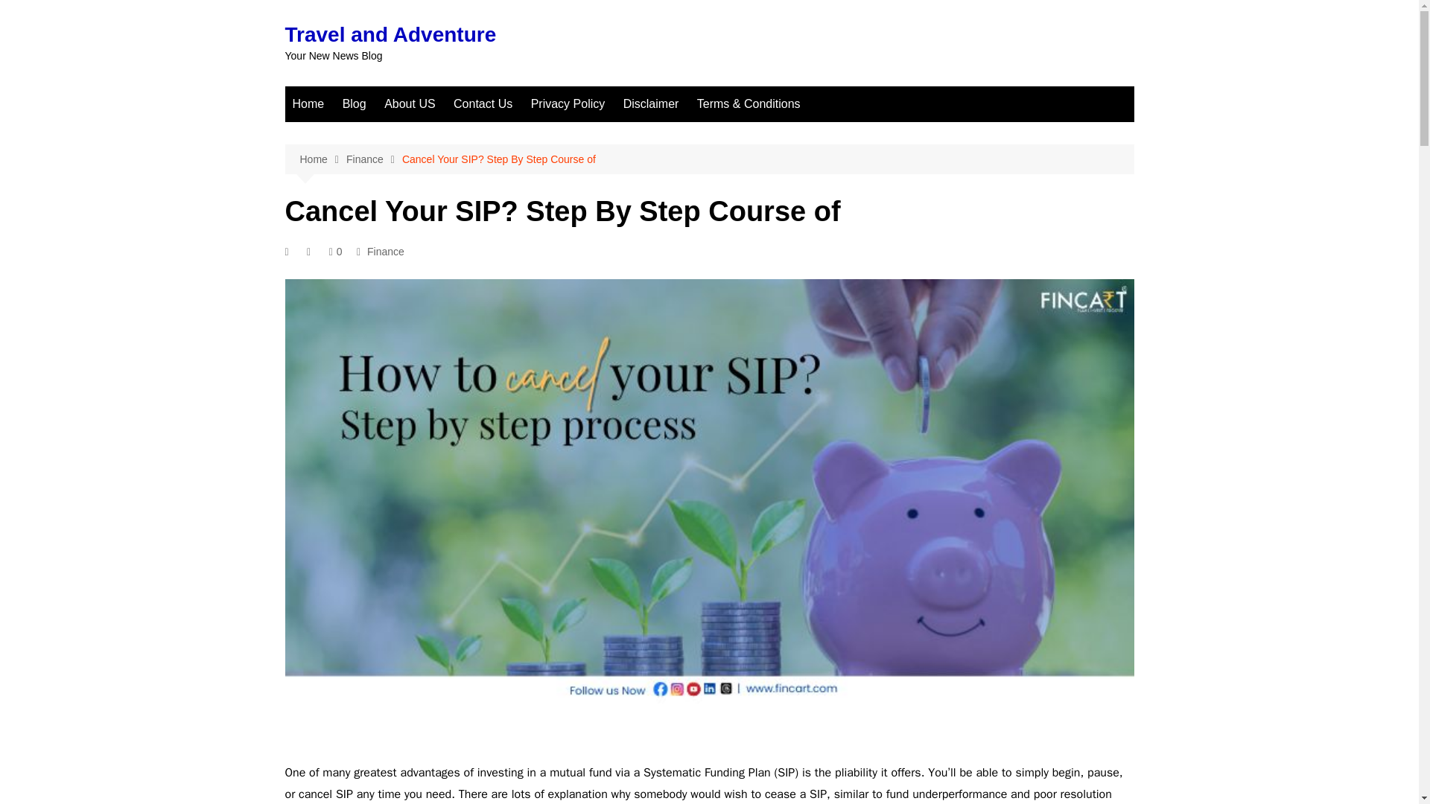 The width and height of the screenshot is (1430, 804). Describe the element at coordinates (308, 104) in the screenshot. I see `Home` at that location.